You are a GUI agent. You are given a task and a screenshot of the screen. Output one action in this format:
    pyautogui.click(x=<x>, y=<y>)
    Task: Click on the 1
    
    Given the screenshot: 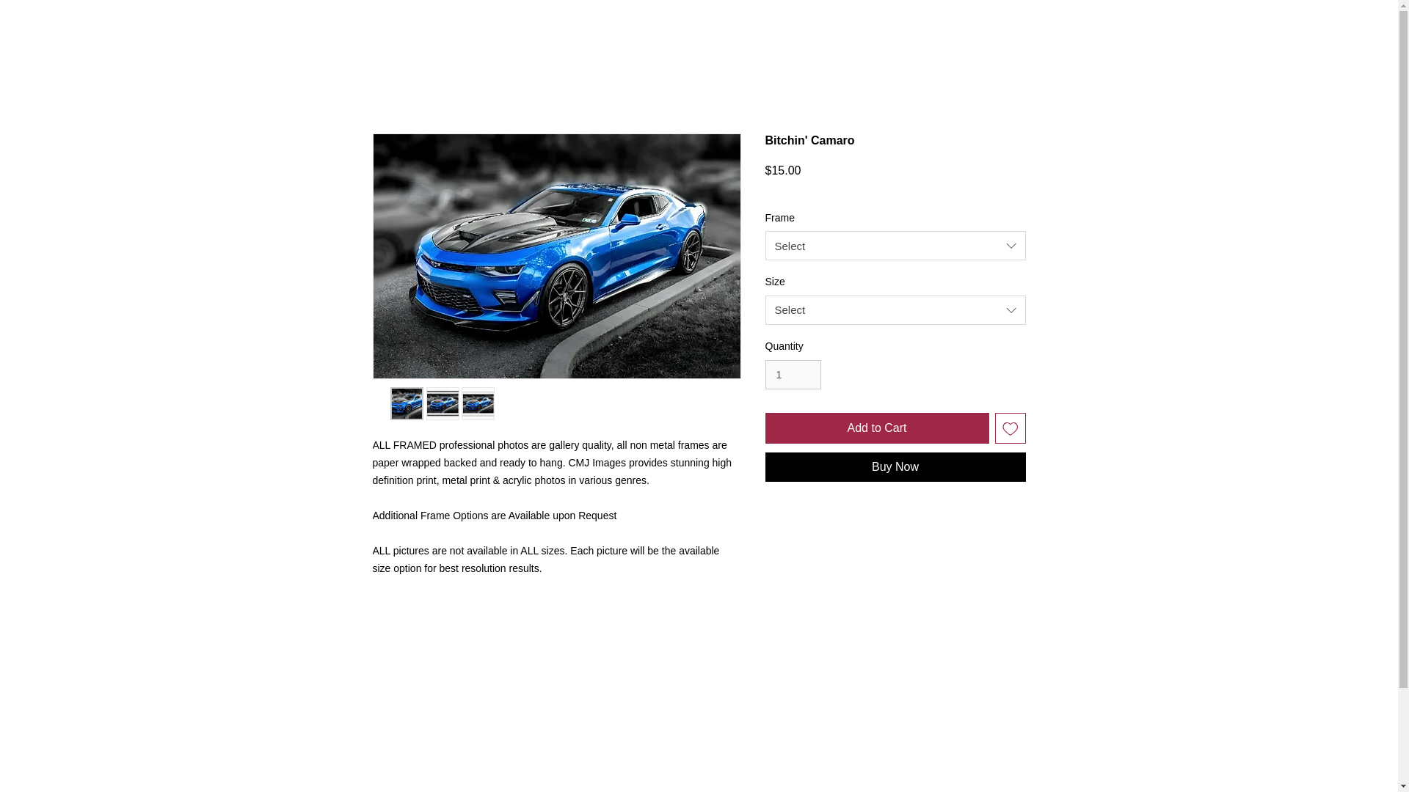 What is the action you would take?
    pyautogui.click(x=793, y=375)
    